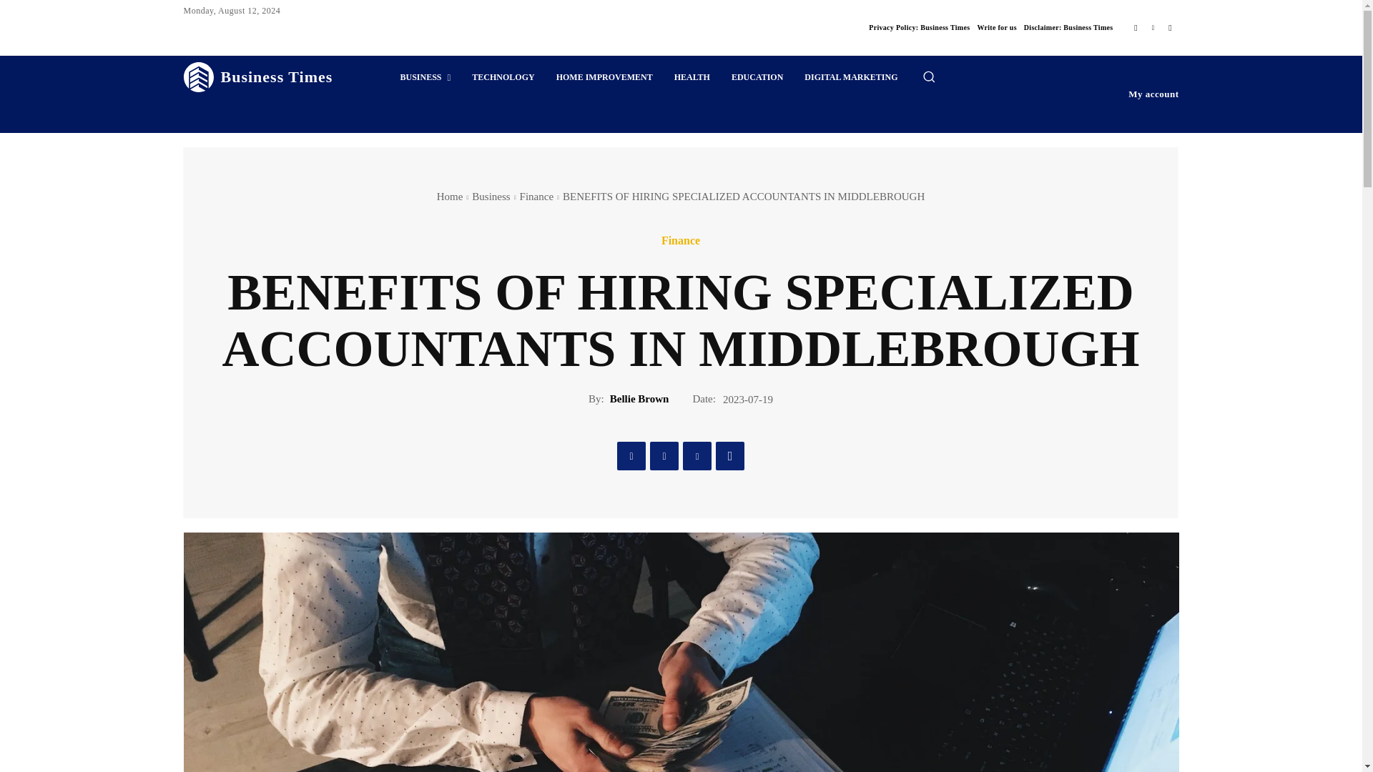 This screenshot has width=1373, height=772. Describe the element at coordinates (757, 77) in the screenshot. I see `EDUCATION` at that location.